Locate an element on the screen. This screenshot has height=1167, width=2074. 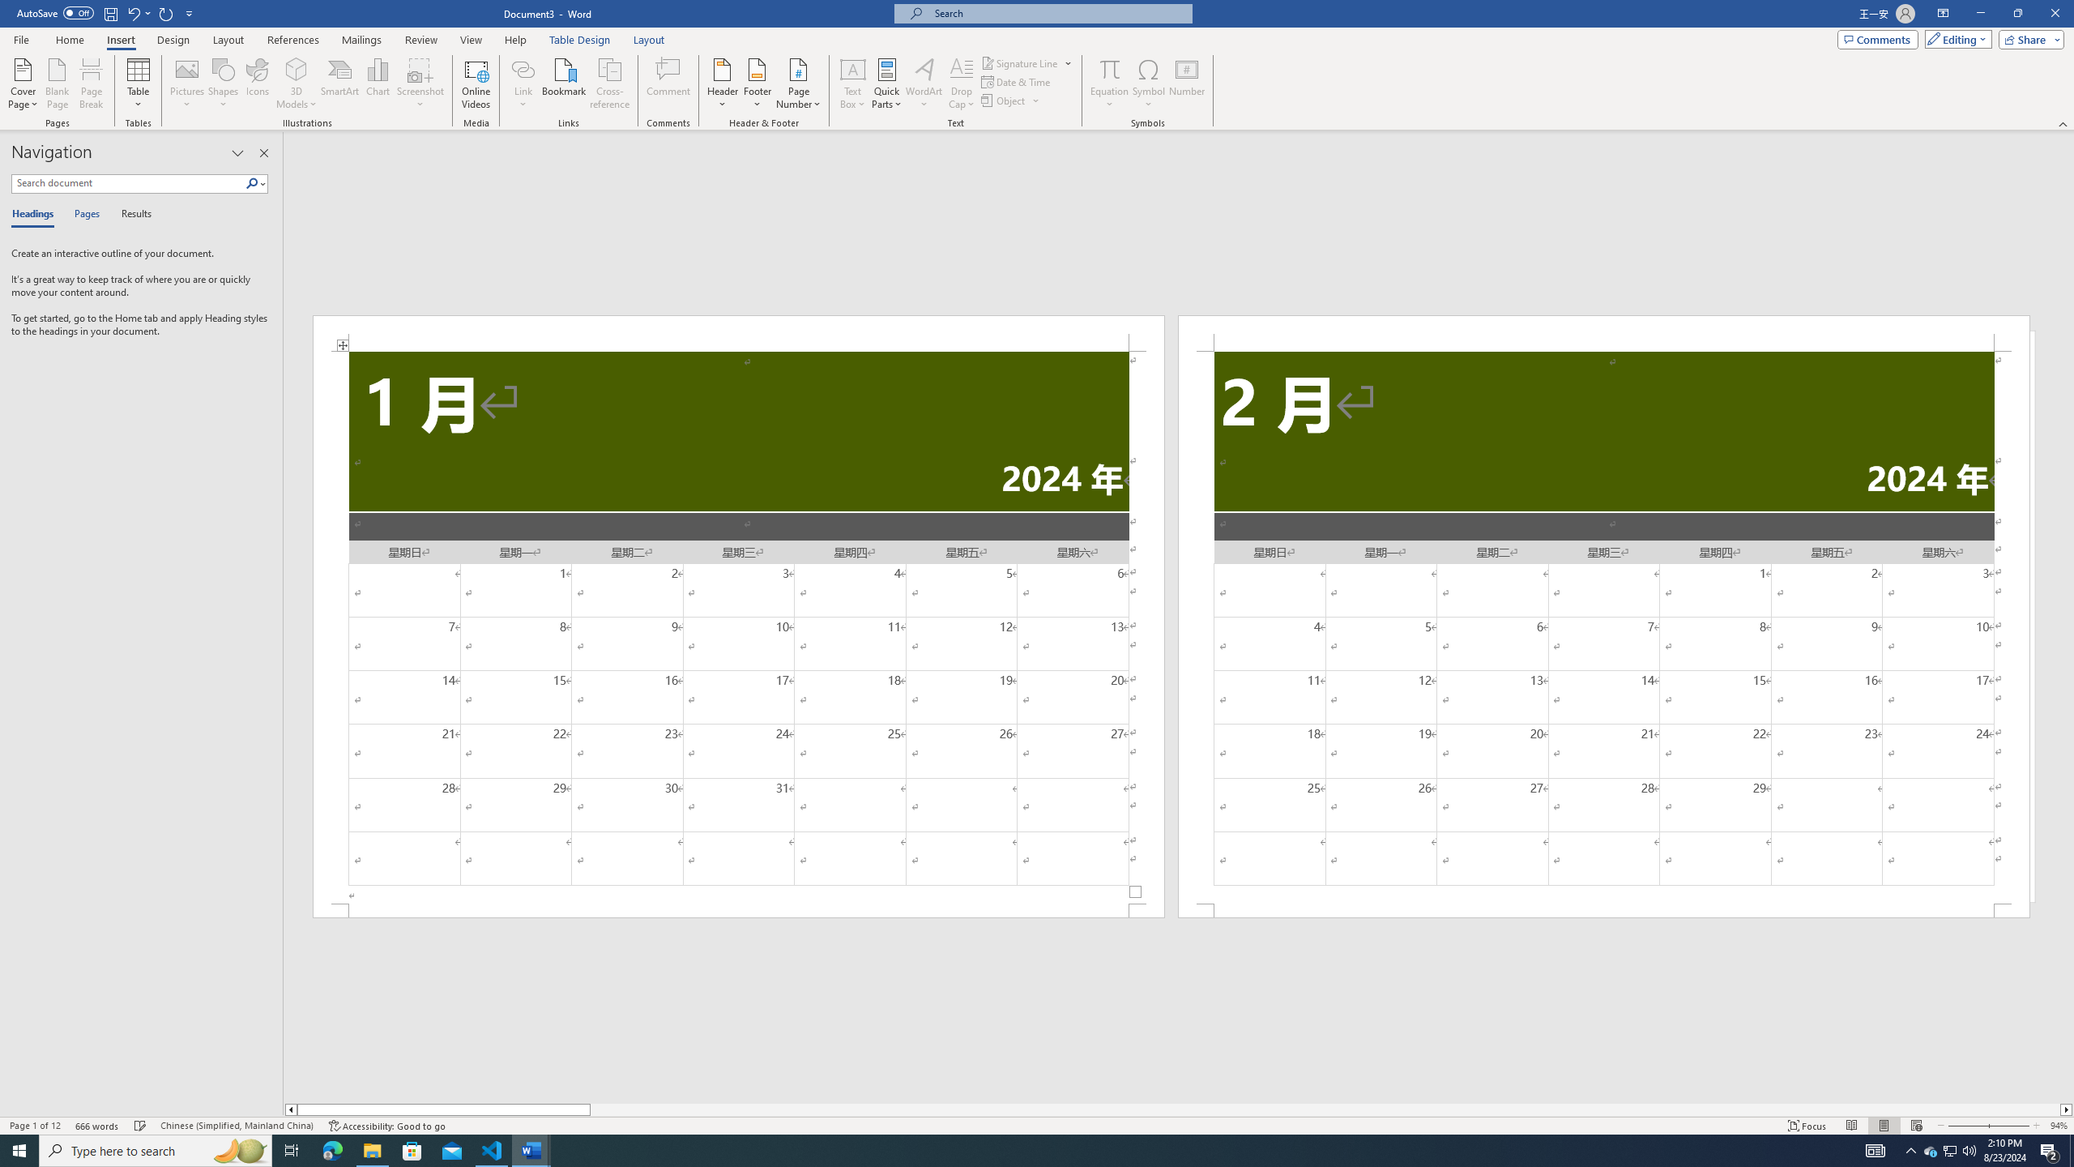
Column right is located at coordinates (2067, 1109).